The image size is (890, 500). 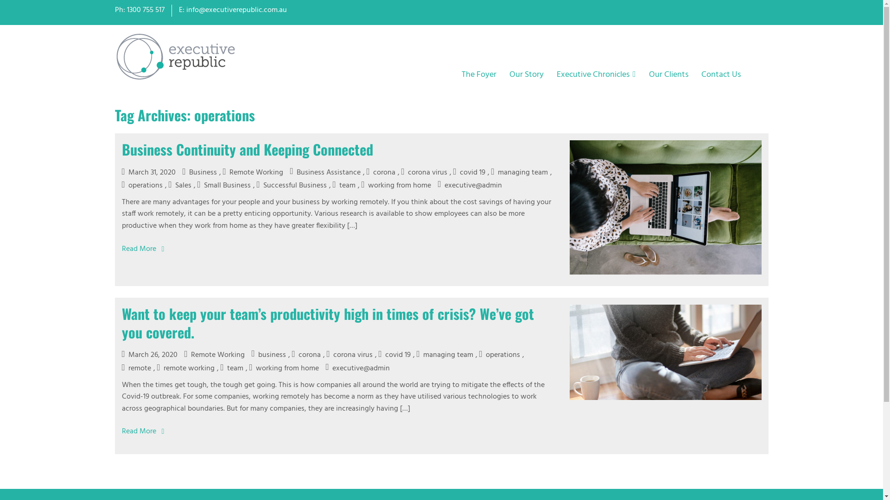 I want to click on Read More, so click(x=140, y=431).